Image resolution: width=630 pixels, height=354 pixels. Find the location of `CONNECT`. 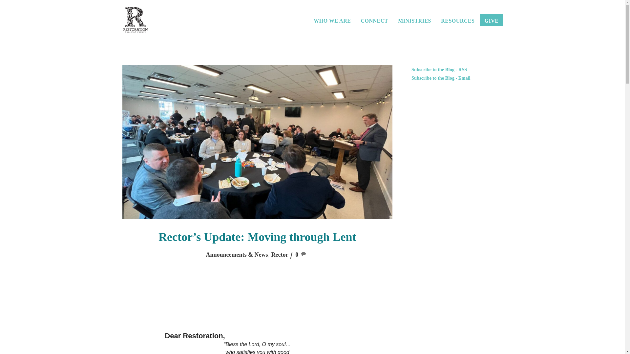

CONNECT is located at coordinates (374, 21).